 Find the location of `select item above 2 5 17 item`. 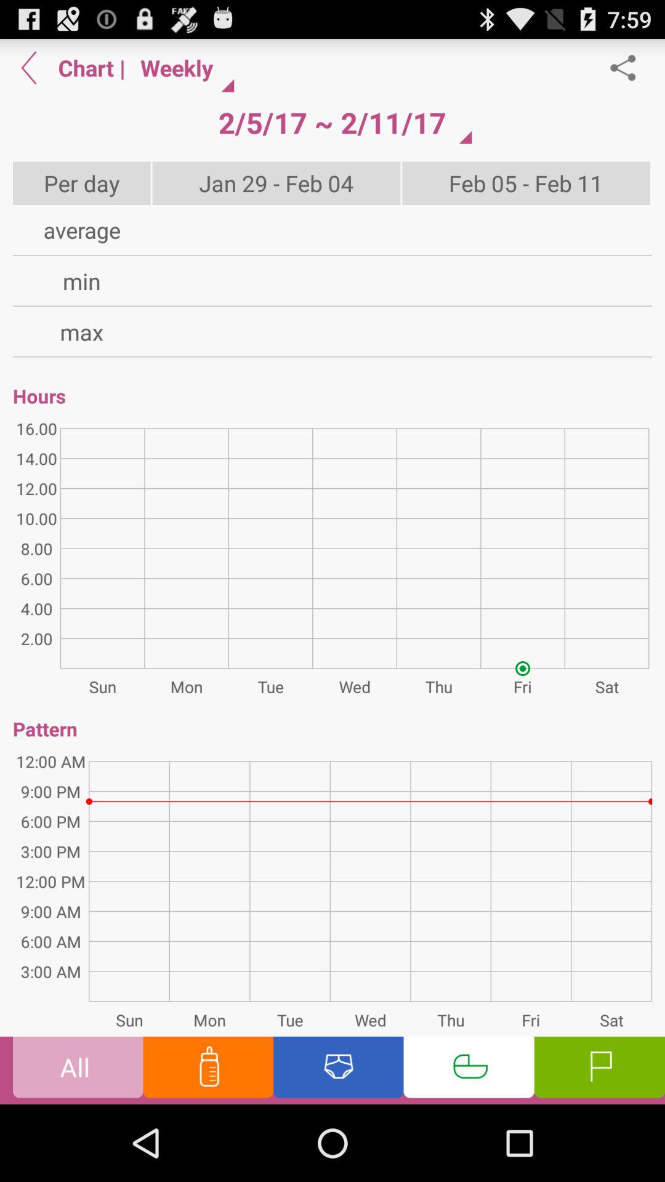

select item above 2 5 17 item is located at coordinates (182, 68).